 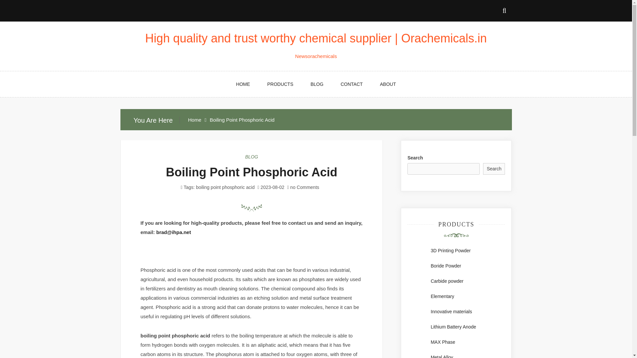 I want to click on PRODUCTS, so click(x=280, y=84).